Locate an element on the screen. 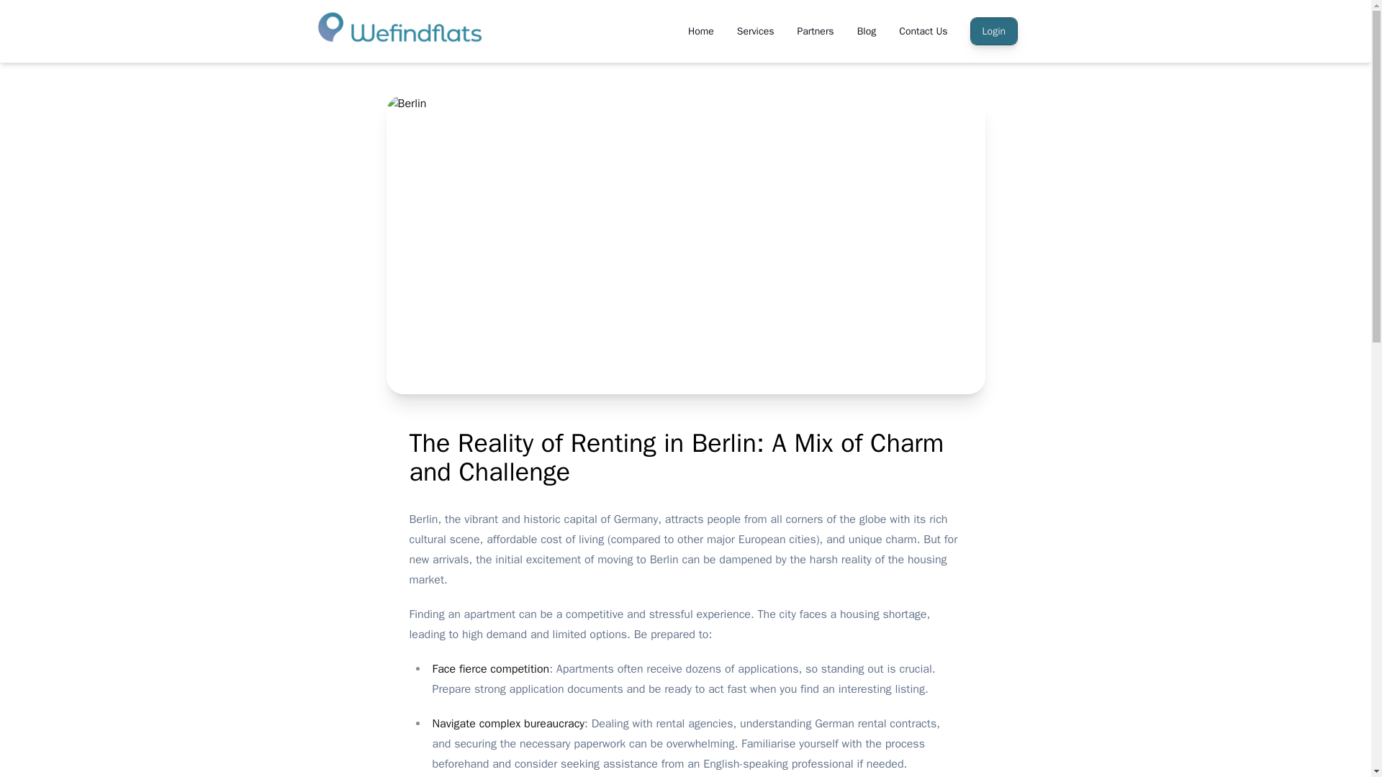 Image resolution: width=1382 pixels, height=777 pixels. Partners is located at coordinates (815, 32).